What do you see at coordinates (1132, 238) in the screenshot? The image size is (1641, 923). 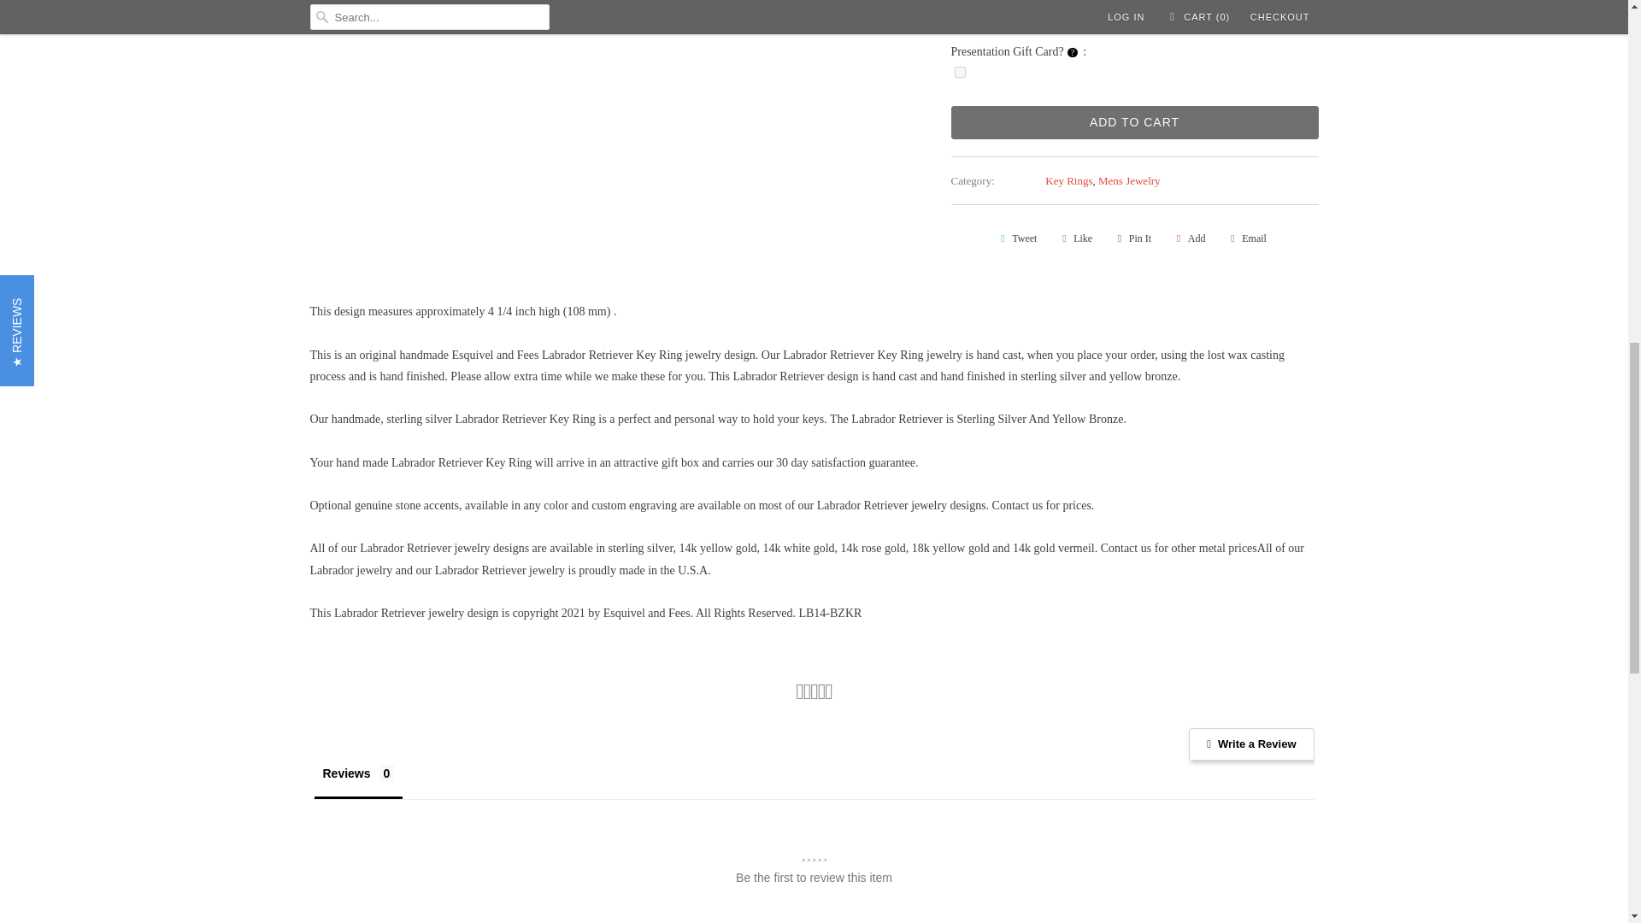 I see `Share this on Pinterest` at bounding box center [1132, 238].